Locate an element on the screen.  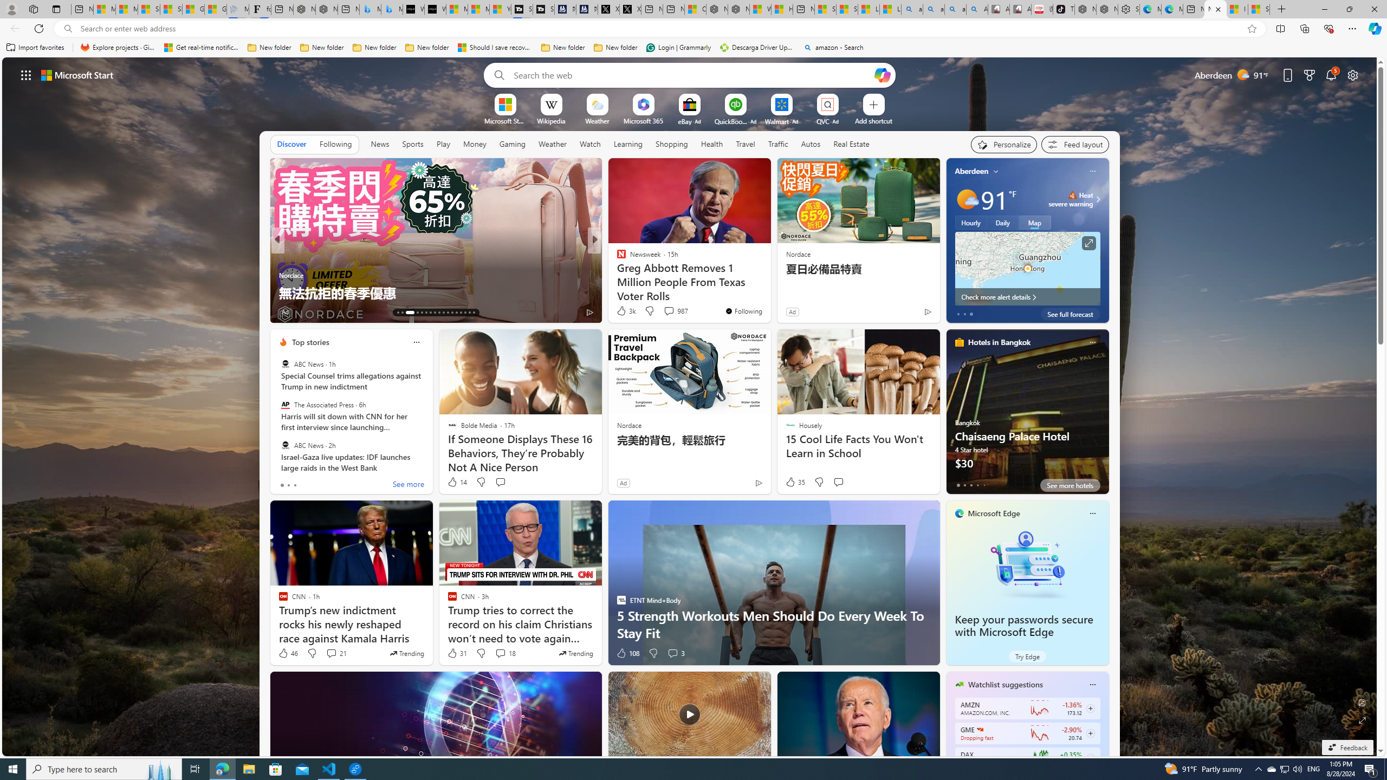
Top stories is located at coordinates (310, 342).